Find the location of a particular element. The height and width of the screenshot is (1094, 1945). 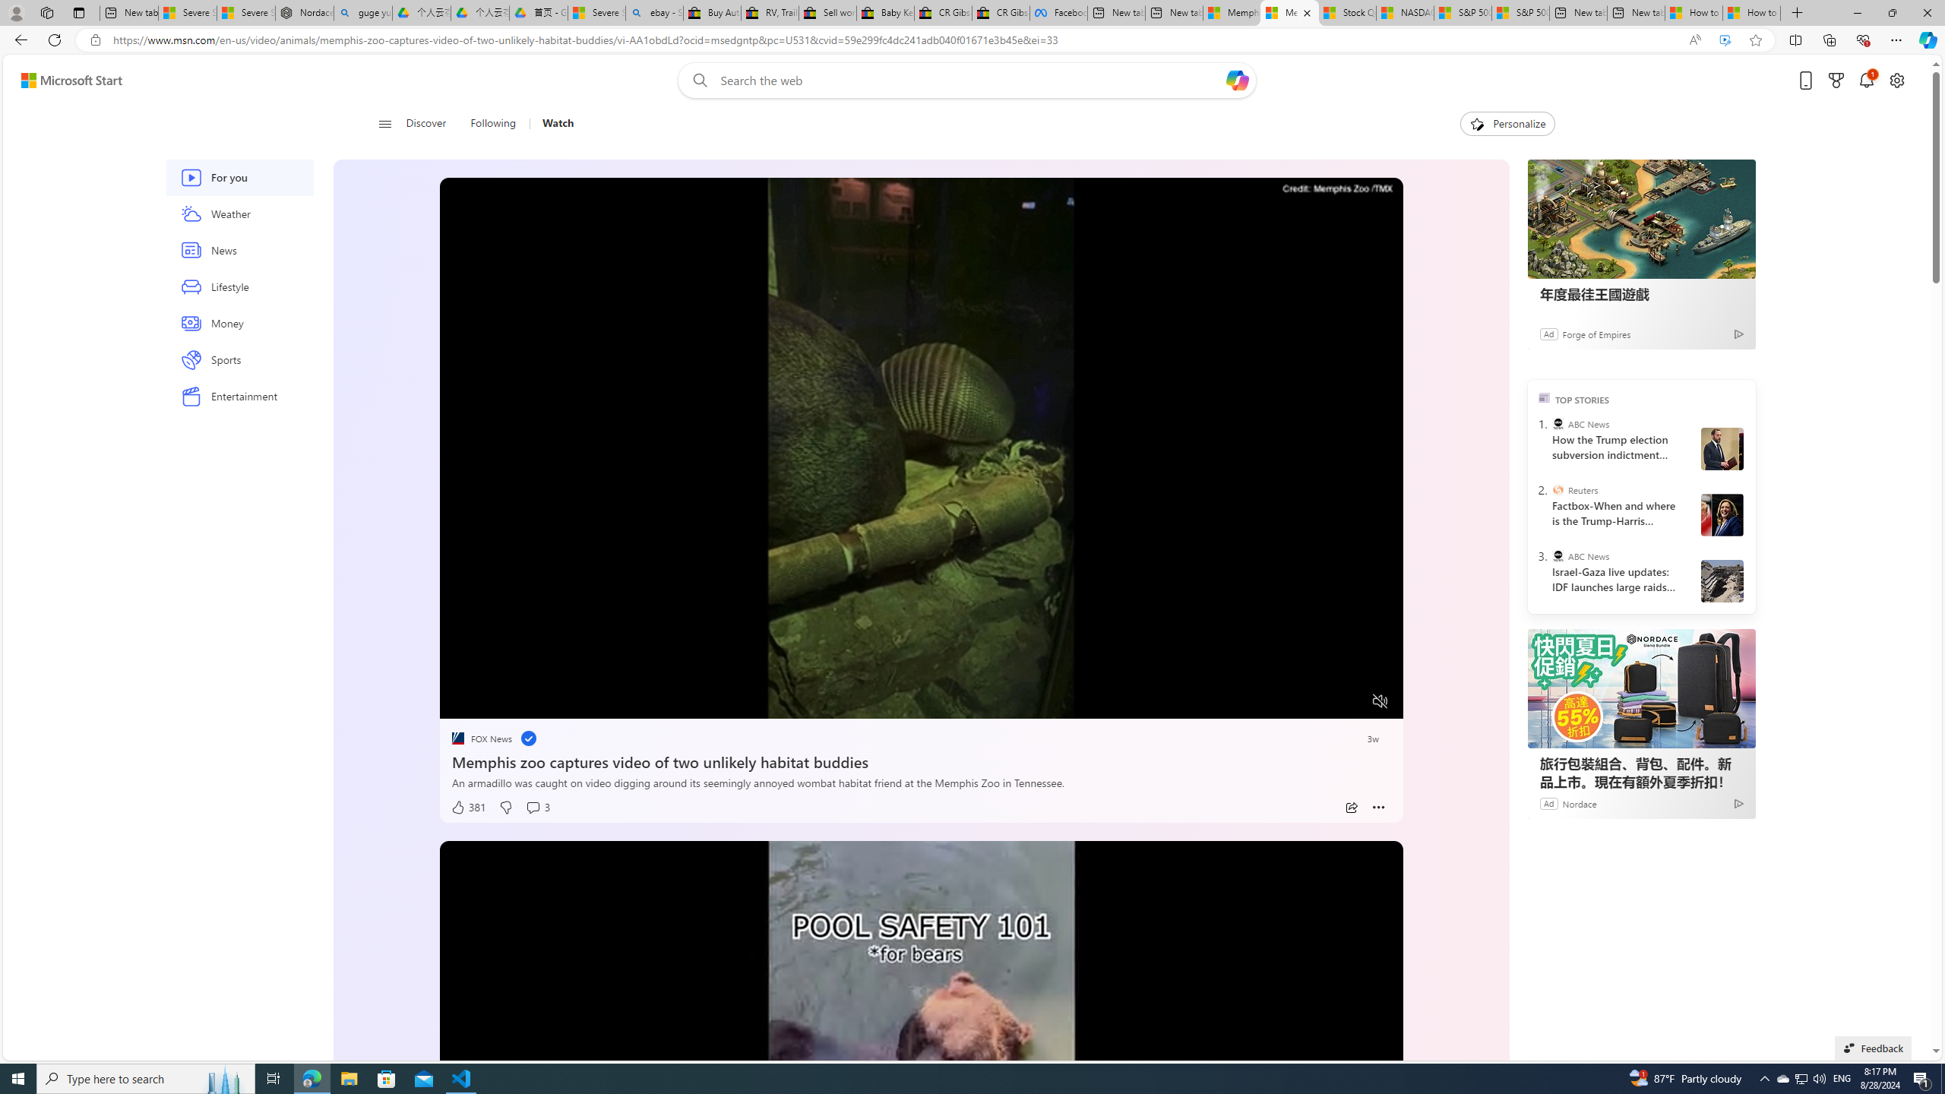

ebay - Search is located at coordinates (654, 13).